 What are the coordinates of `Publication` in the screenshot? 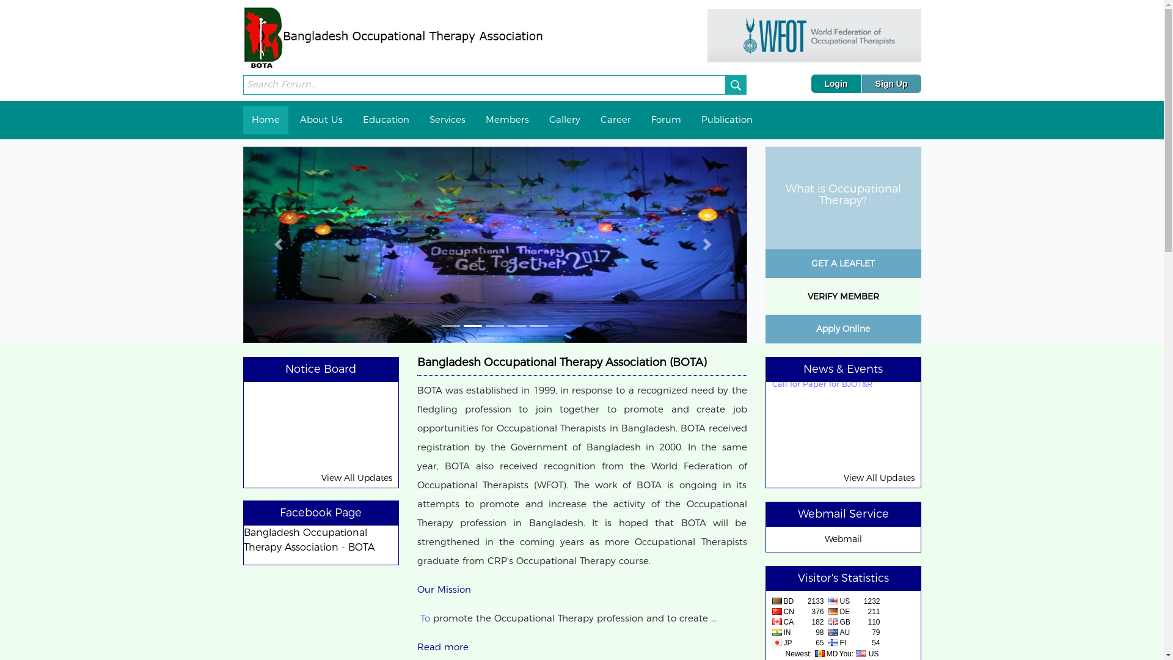 It's located at (727, 120).